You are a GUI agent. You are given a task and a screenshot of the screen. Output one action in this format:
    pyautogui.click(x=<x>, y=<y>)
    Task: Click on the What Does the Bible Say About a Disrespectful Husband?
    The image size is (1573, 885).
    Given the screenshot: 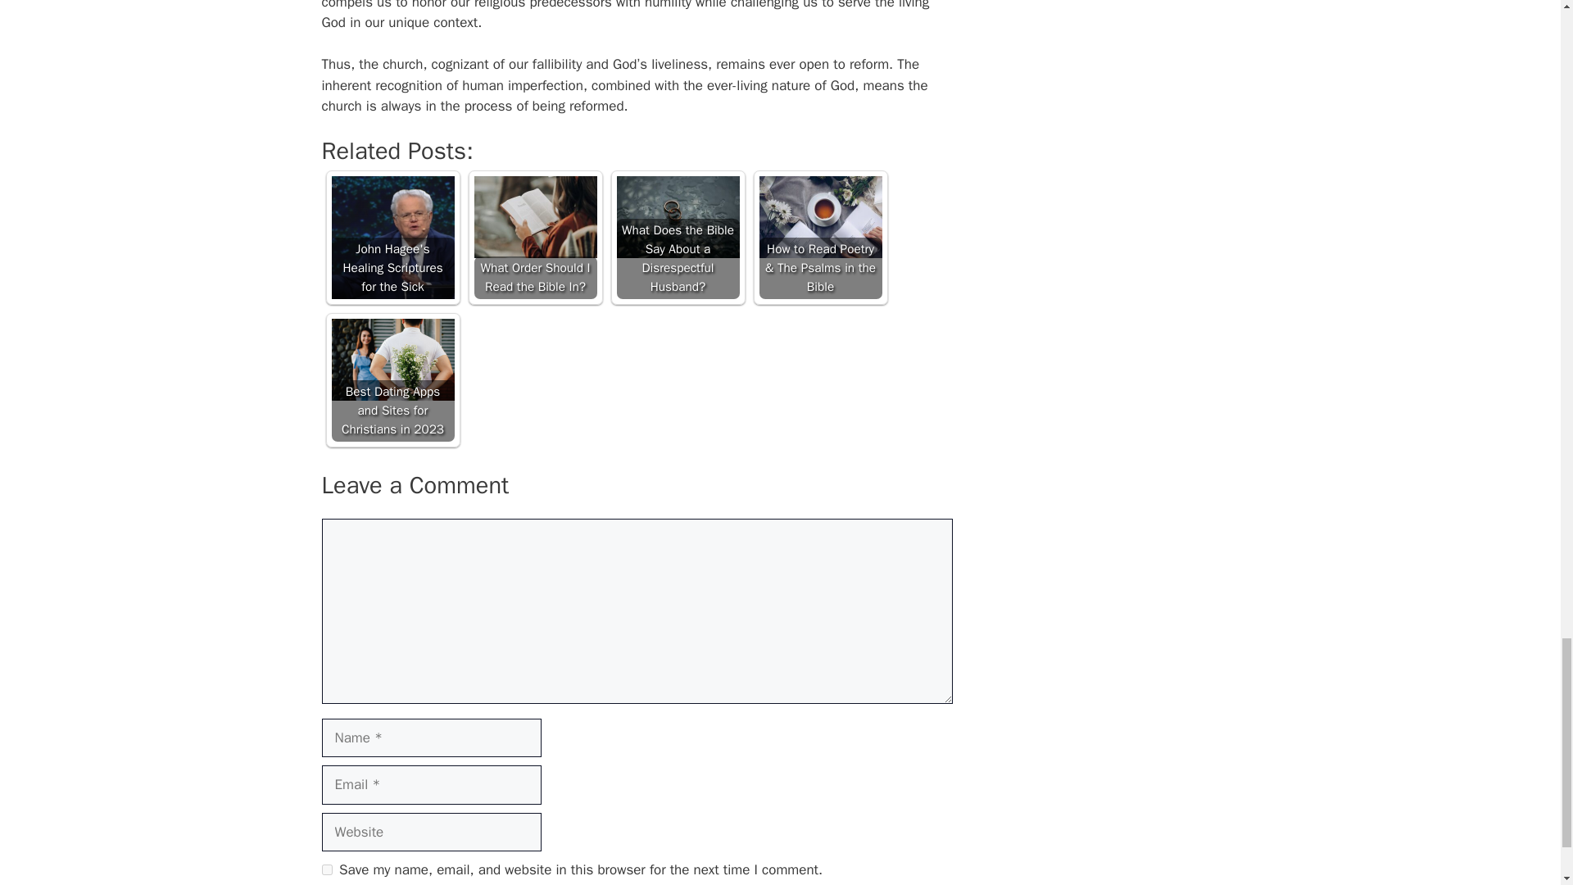 What is the action you would take?
    pyautogui.click(x=678, y=238)
    